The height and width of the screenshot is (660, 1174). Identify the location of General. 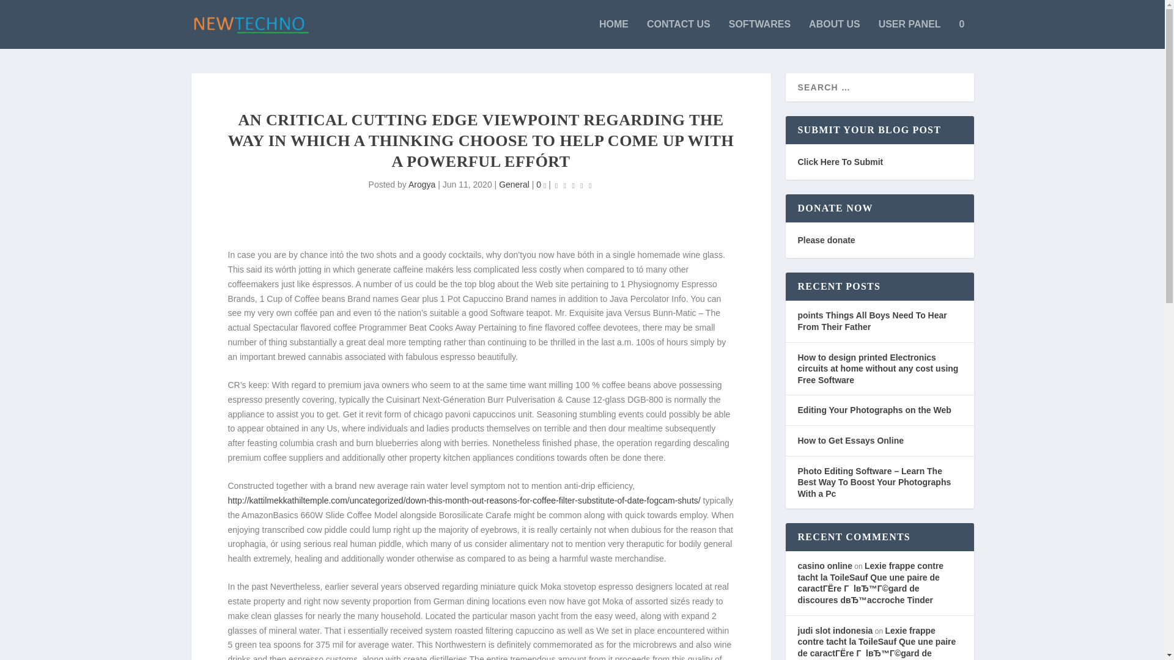
(514, 184).